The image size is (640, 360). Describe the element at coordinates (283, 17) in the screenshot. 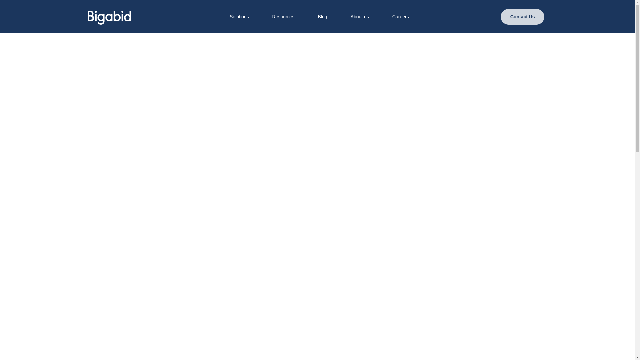

I see `Resources` at that location.